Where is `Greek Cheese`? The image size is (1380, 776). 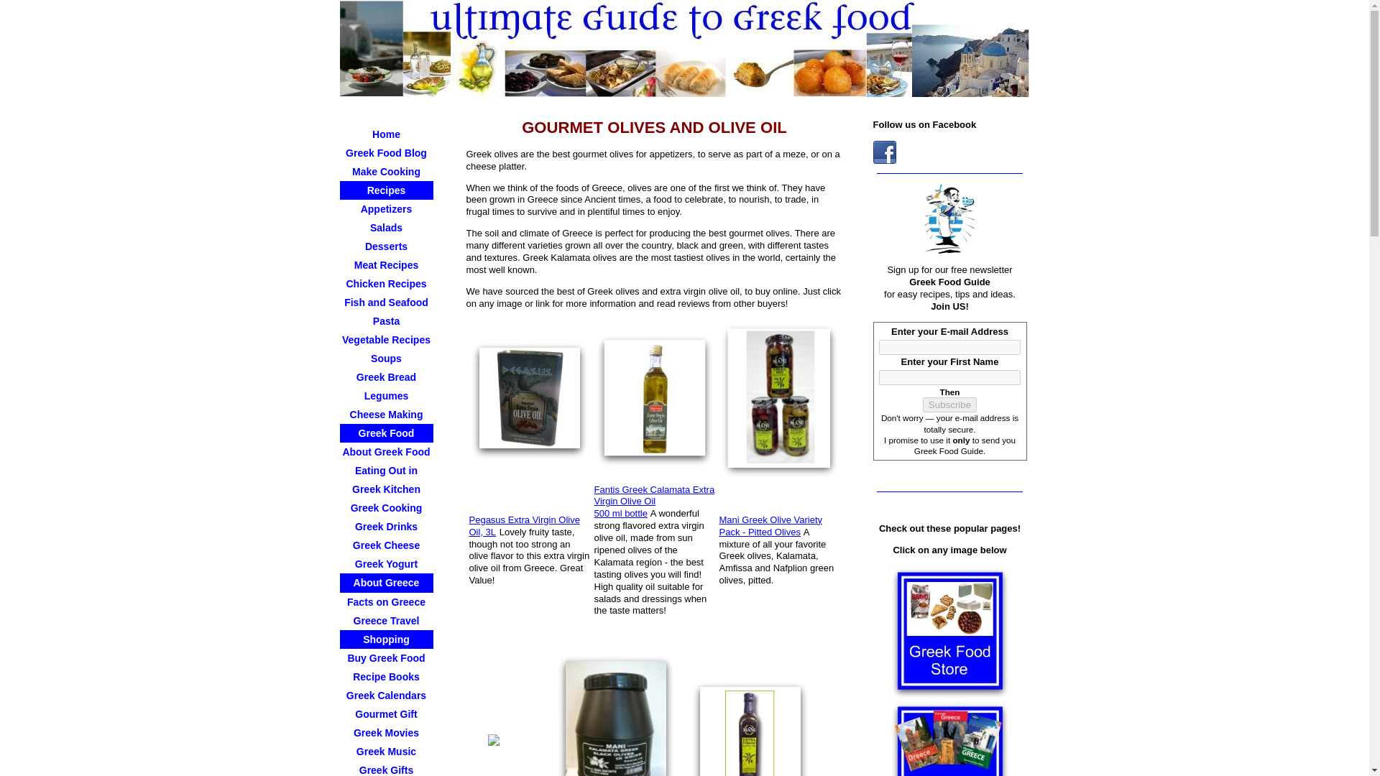
Greek Cheese is located at coordinates (386, 545).